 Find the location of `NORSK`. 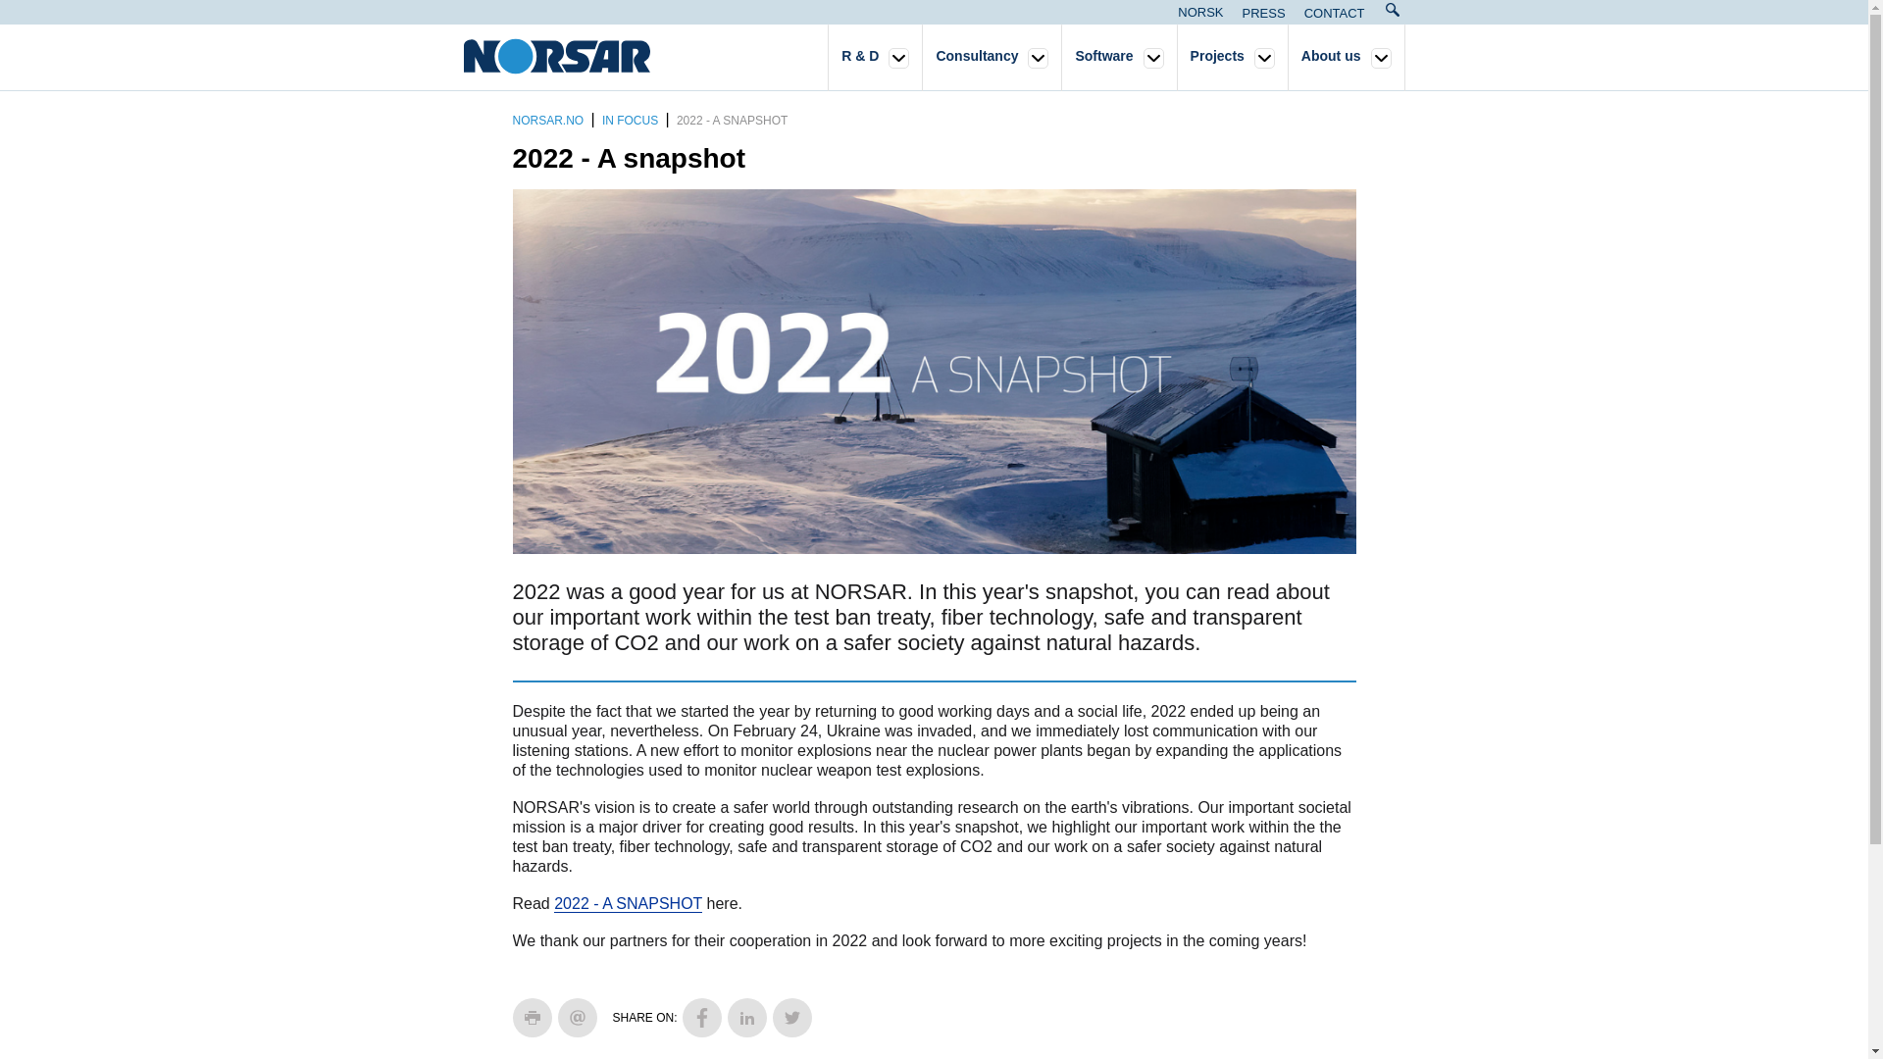

NORSK is located at coordinates (1200, 12).